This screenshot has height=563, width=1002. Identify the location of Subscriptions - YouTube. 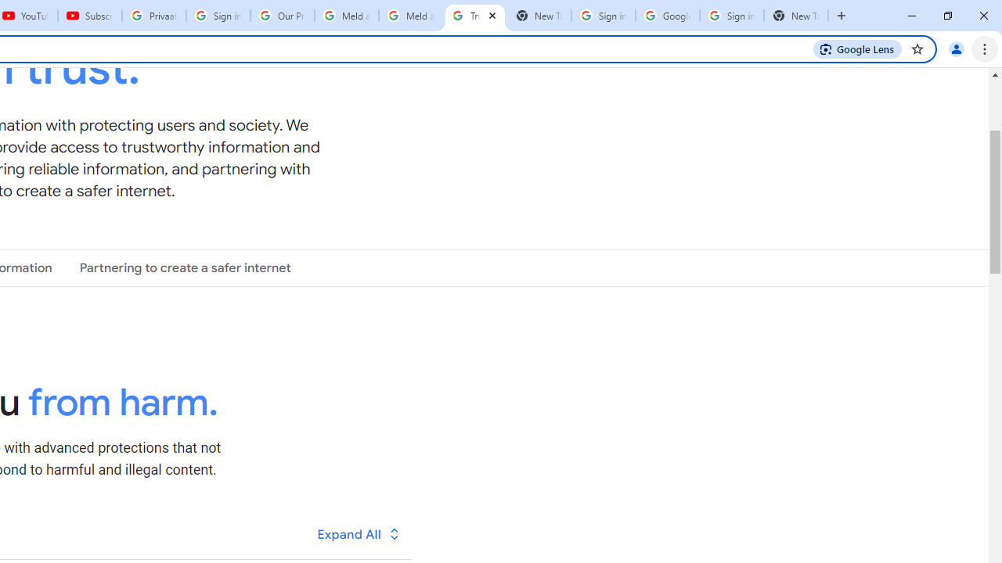
(90, 16).